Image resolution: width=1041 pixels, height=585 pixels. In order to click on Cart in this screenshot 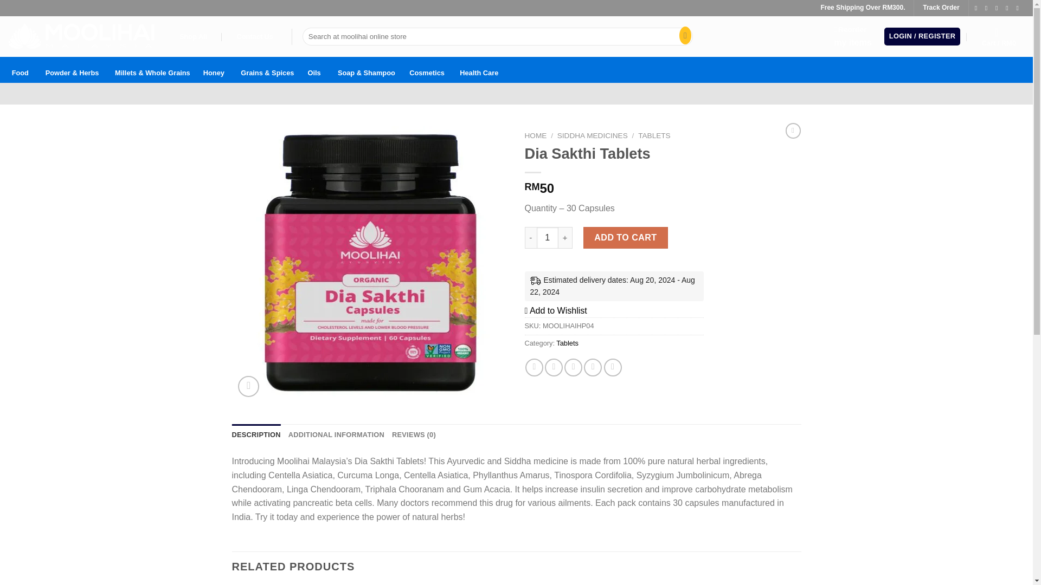, I will do `click(999, 37)`.